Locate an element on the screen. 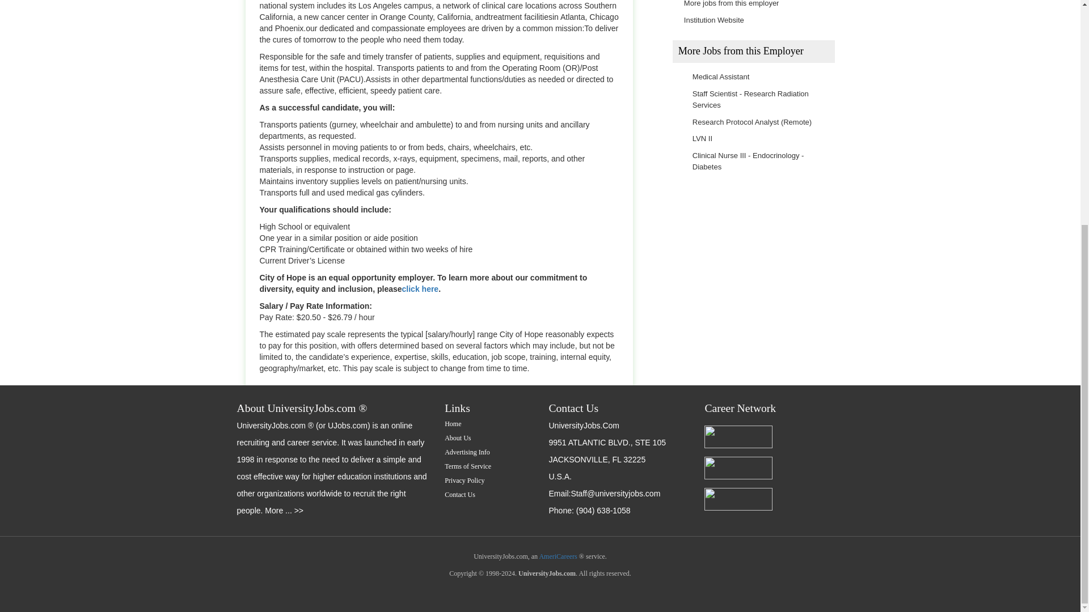 The height and width of the screenshot is (612, 1089). Apply Now is located at coordinates (286, 549).